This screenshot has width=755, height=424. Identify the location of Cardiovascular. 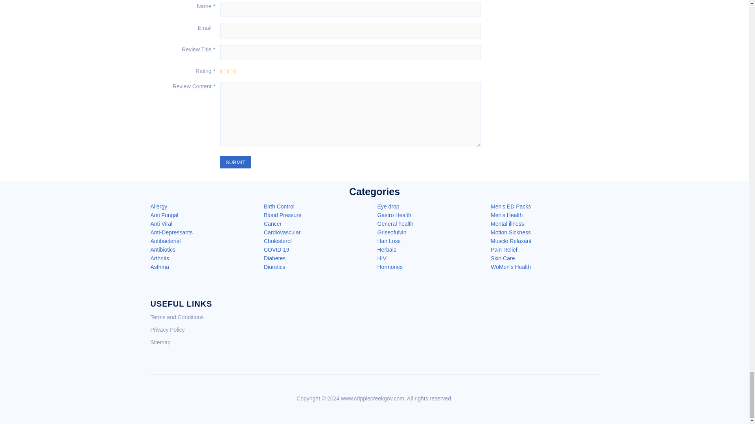
(282, 232).